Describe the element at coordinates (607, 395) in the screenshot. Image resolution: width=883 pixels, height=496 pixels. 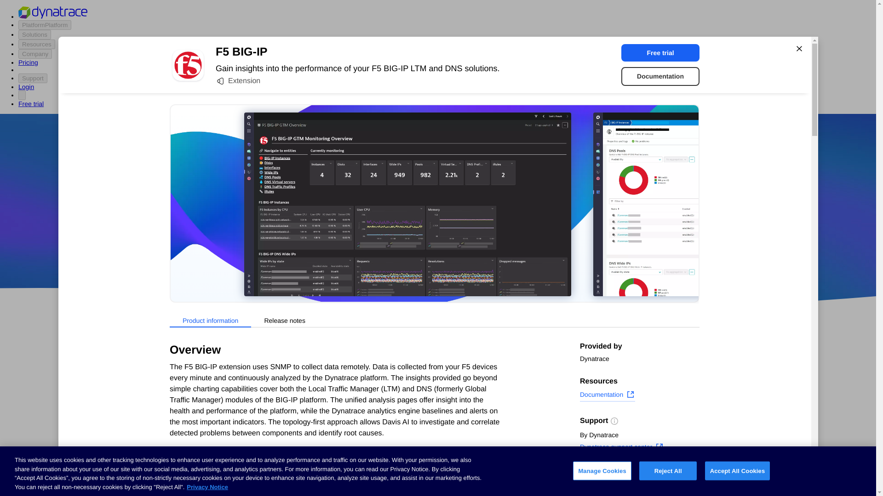
I see `Documentation` at that location.